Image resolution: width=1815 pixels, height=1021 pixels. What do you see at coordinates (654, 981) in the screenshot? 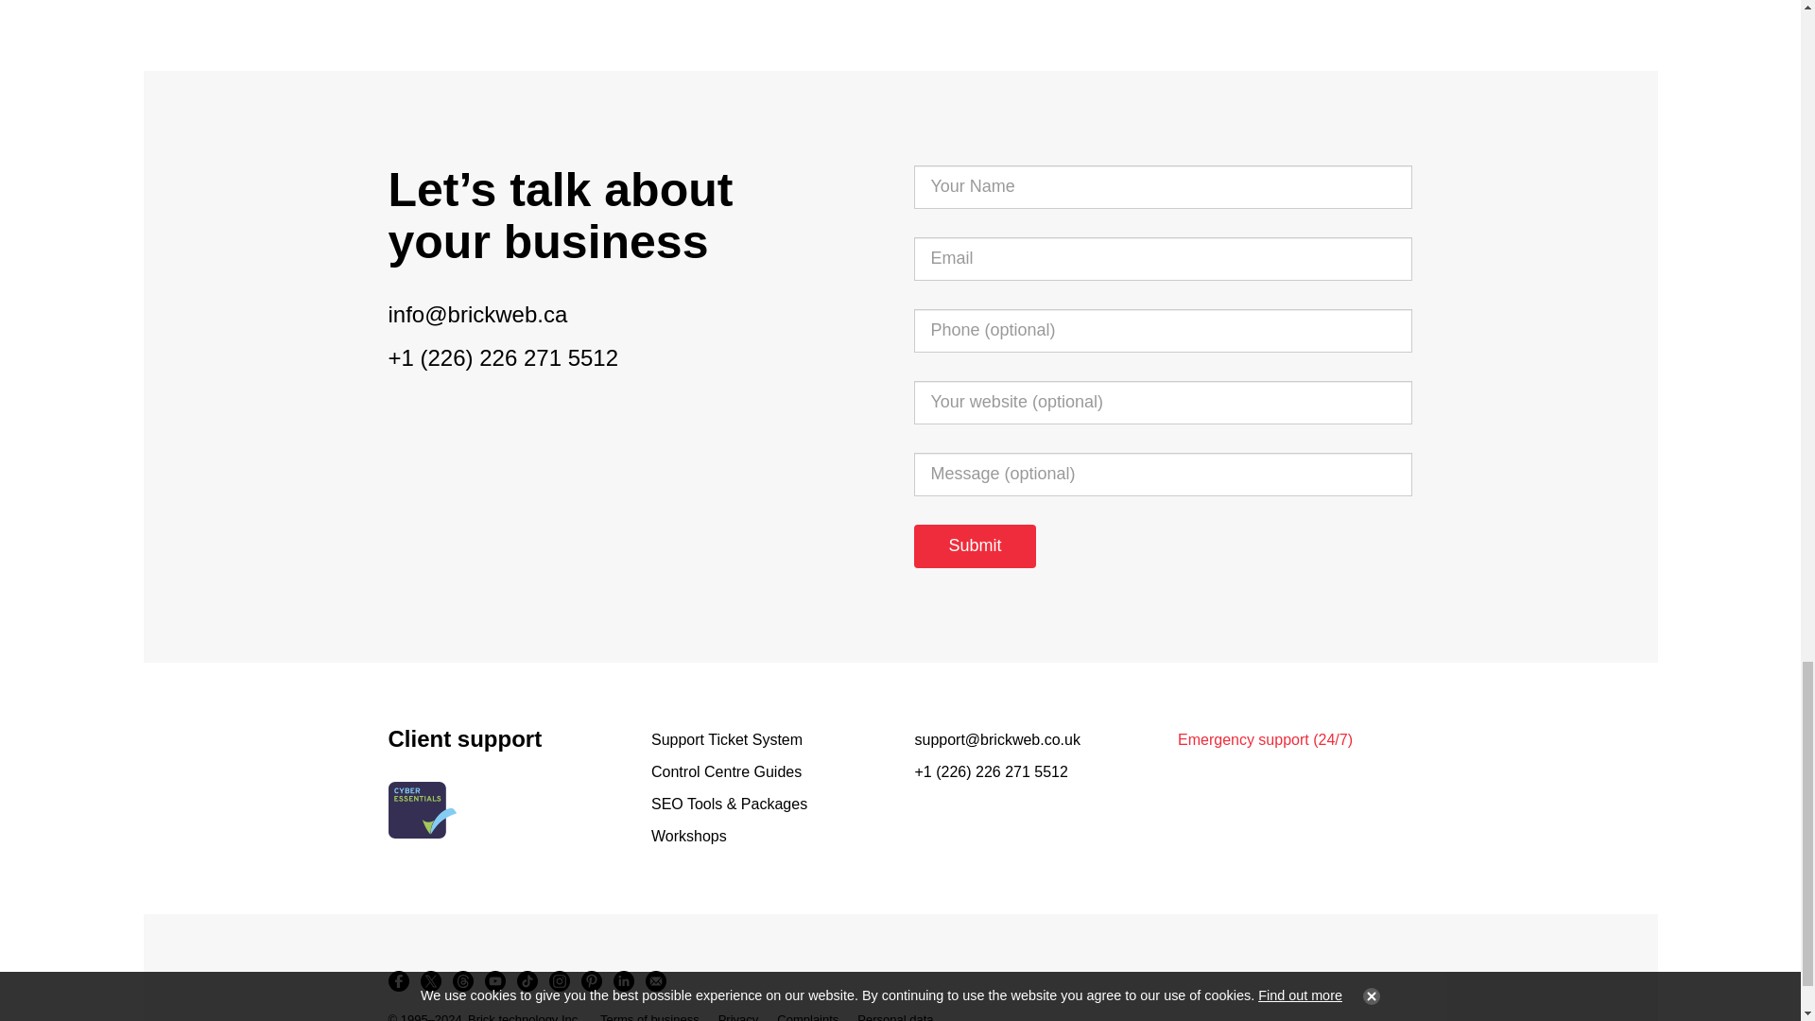
I see `Newsletter` at bounding box center [654, 981].